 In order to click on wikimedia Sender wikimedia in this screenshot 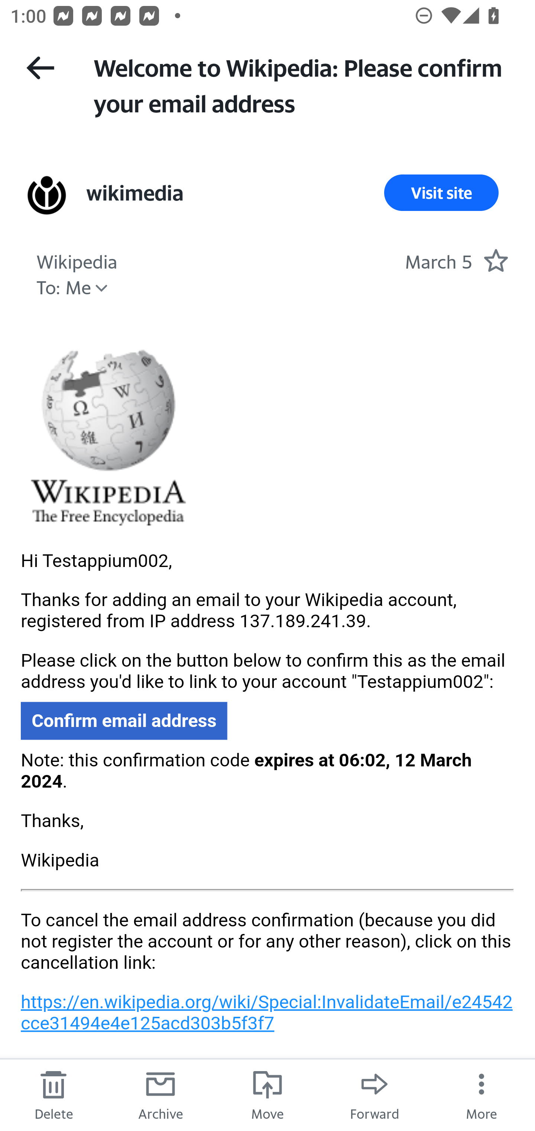, I will do `click(134, 193)`.